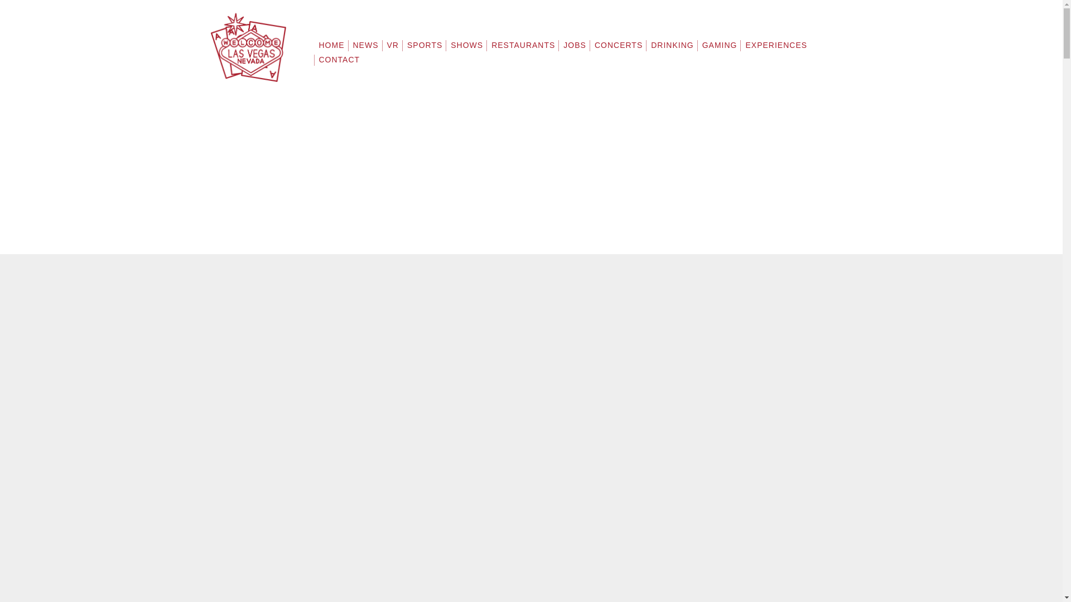 The height and width of the screenshot is (602, 1071). I want to click on EXPERIENCES, so click(775, 49).